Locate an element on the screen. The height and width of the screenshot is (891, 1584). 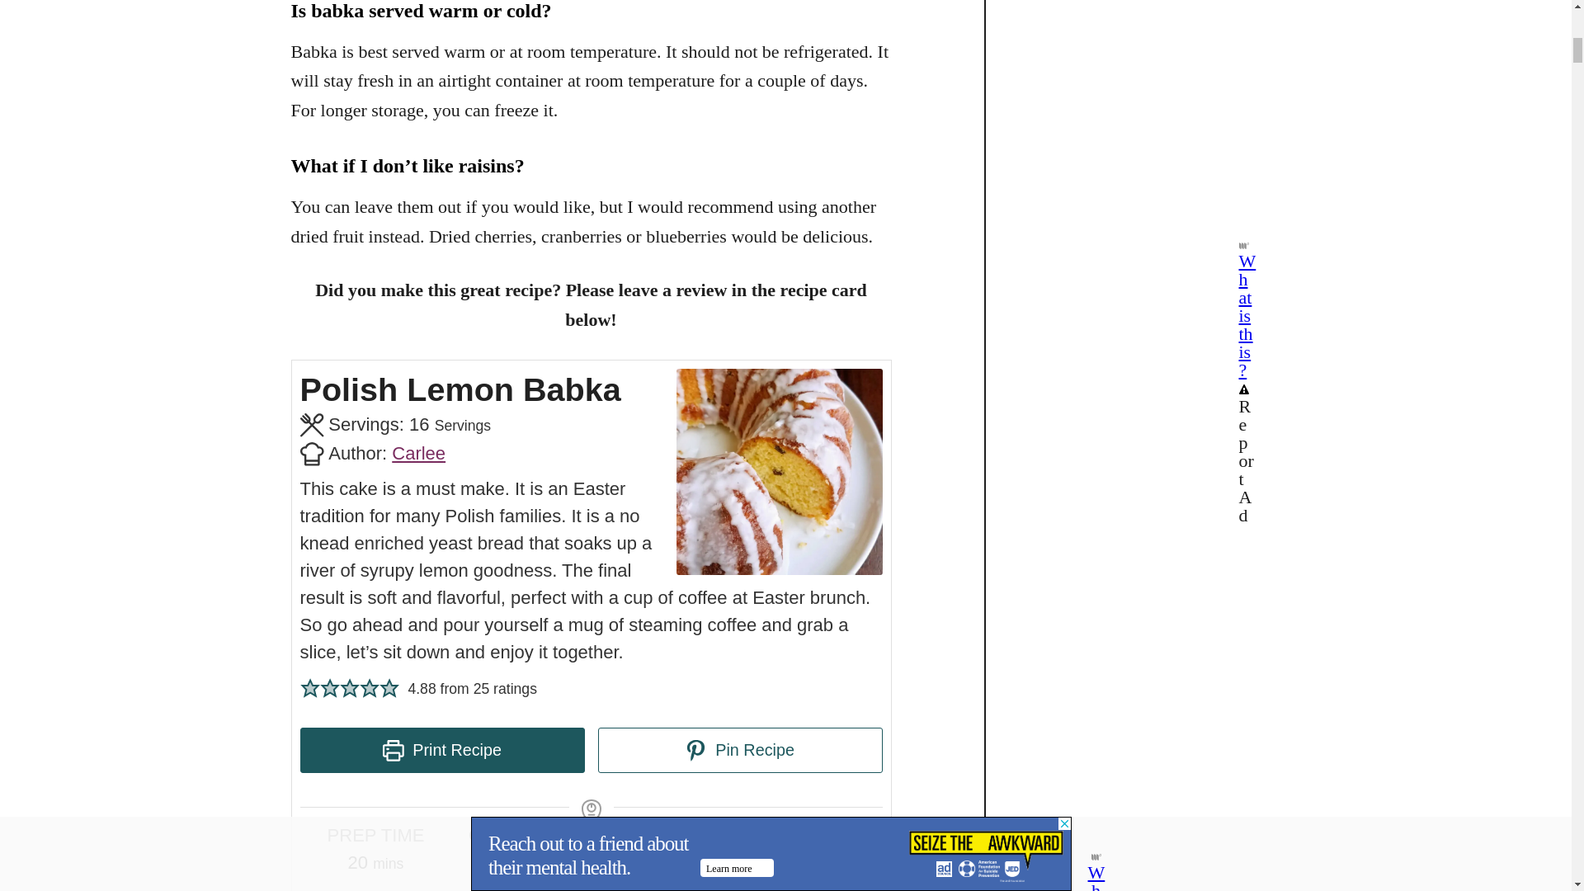
Print Recipe is located at coordinates (442, 751).